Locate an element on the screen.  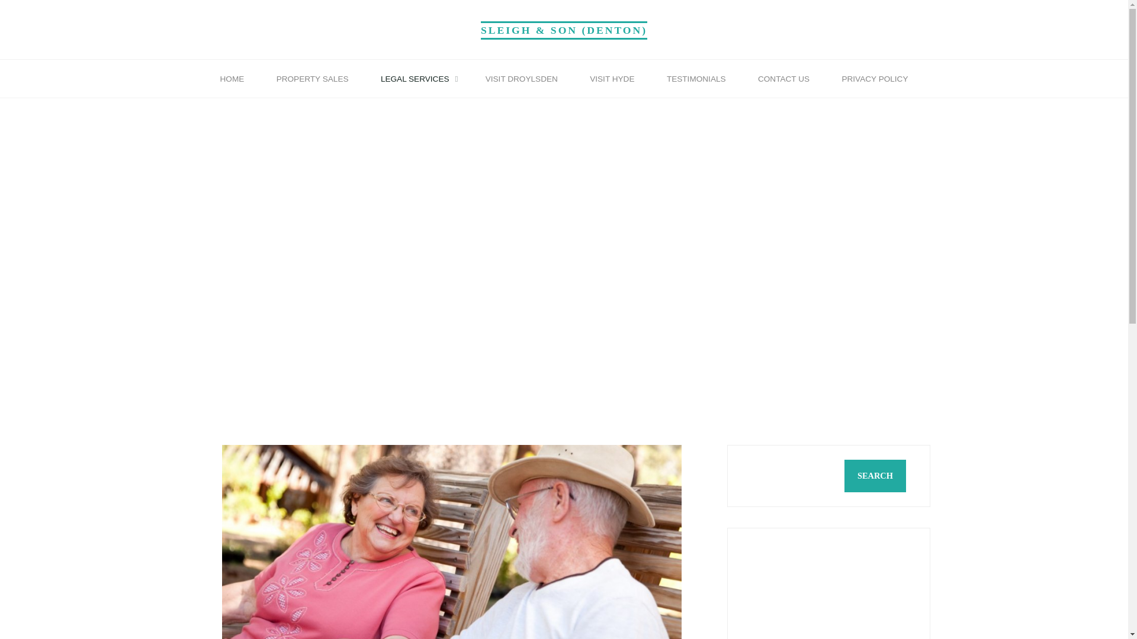
LEGAL SERVICES is located at coordinates (417, 79).